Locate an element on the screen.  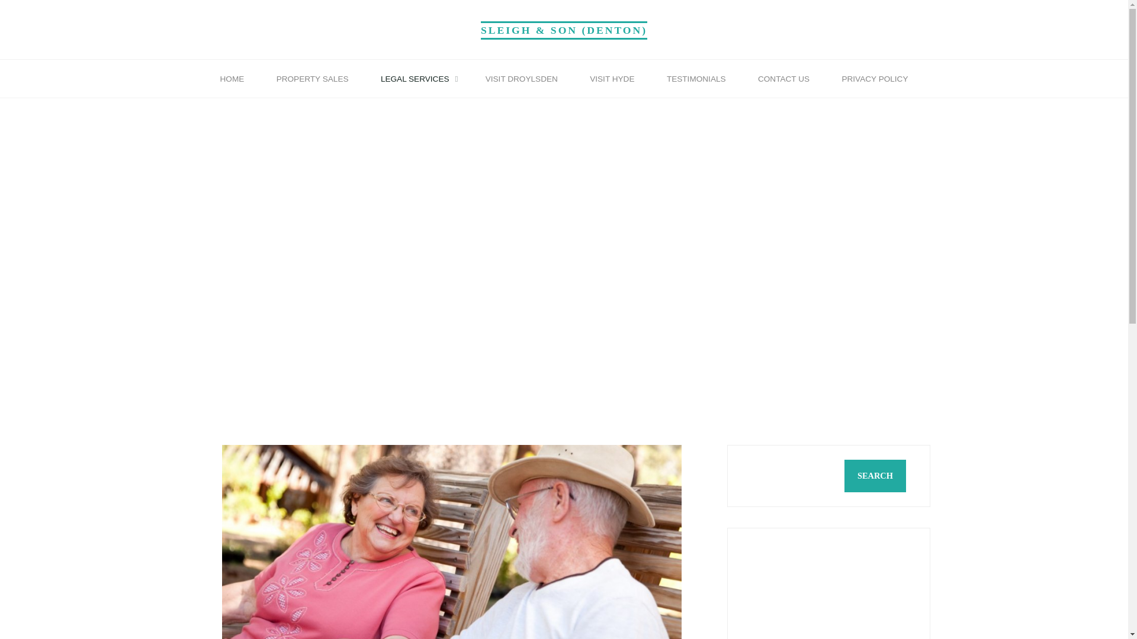
LEGAL SERVICES is located at coordinates (417, 79).